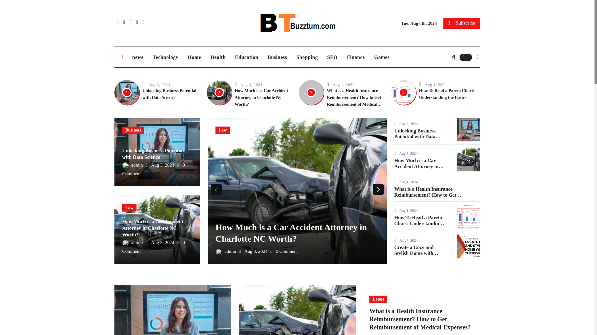 Image resolution: width=597 pixels, height=335 pixels. Describe the element at coordinates (218, 57) in the screenshot. I see `Health` at that location.